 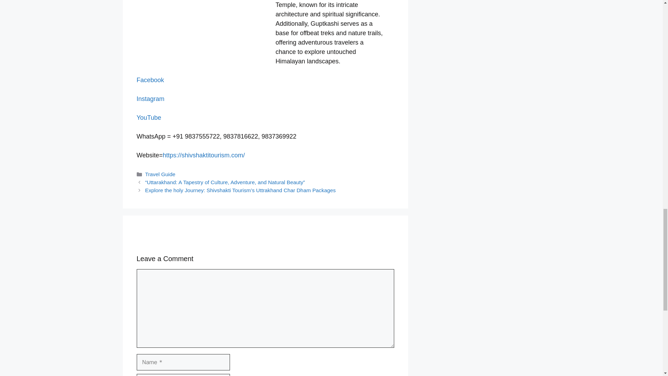 I want to click on Travel Guide, so click(x=160, y=174).